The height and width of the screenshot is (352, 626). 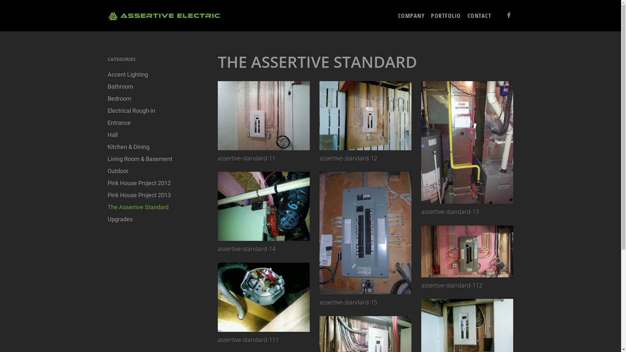 I want to click on assertive-standard-111, so click(x=264, y=297).